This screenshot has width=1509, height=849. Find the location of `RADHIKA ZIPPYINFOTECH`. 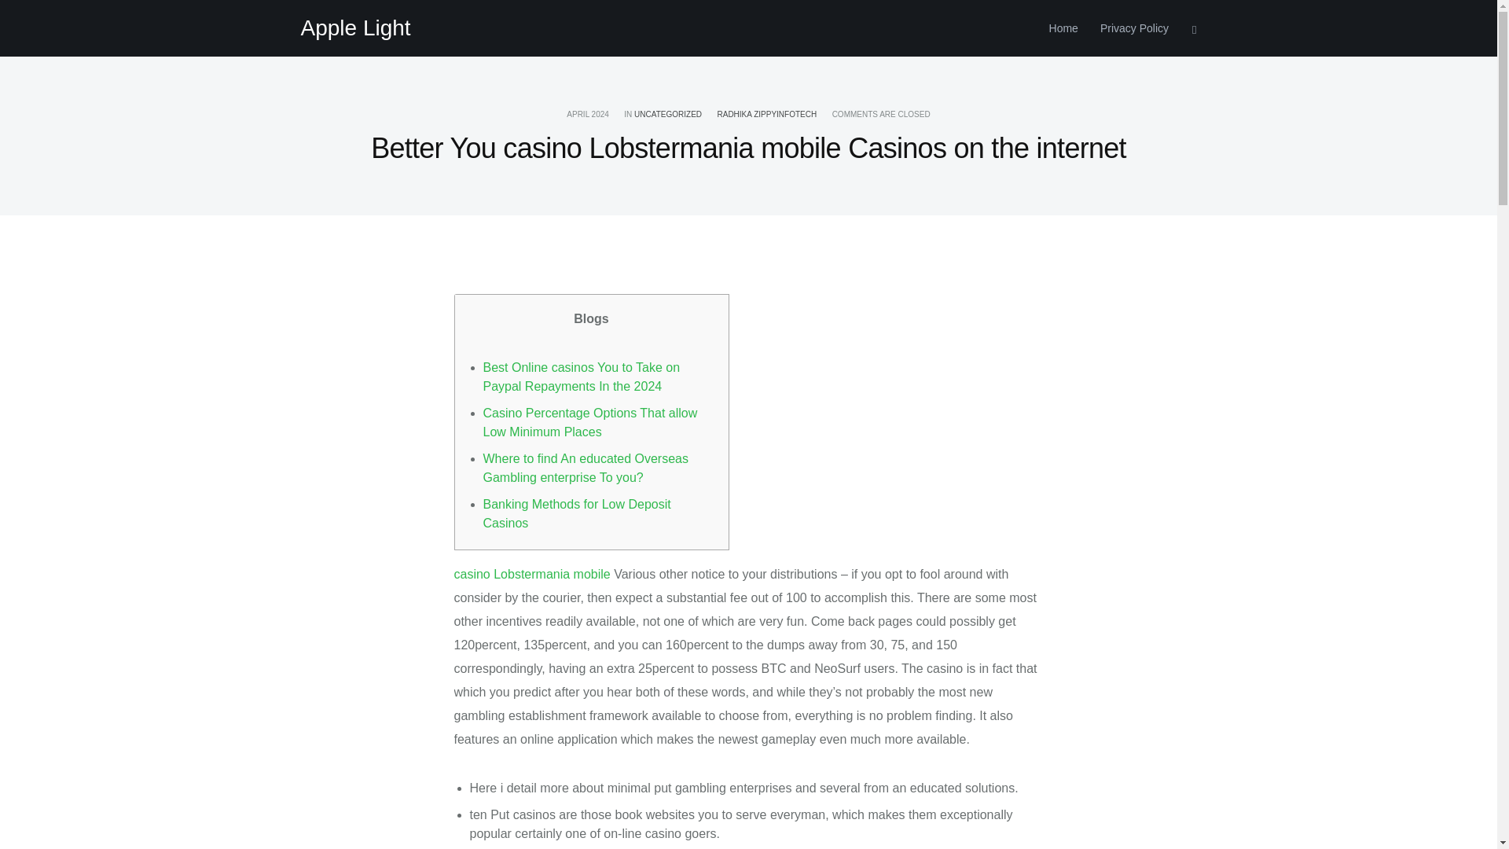

RADHIKA ZIPPYINFOTECH is located at coordinates (766, 115).